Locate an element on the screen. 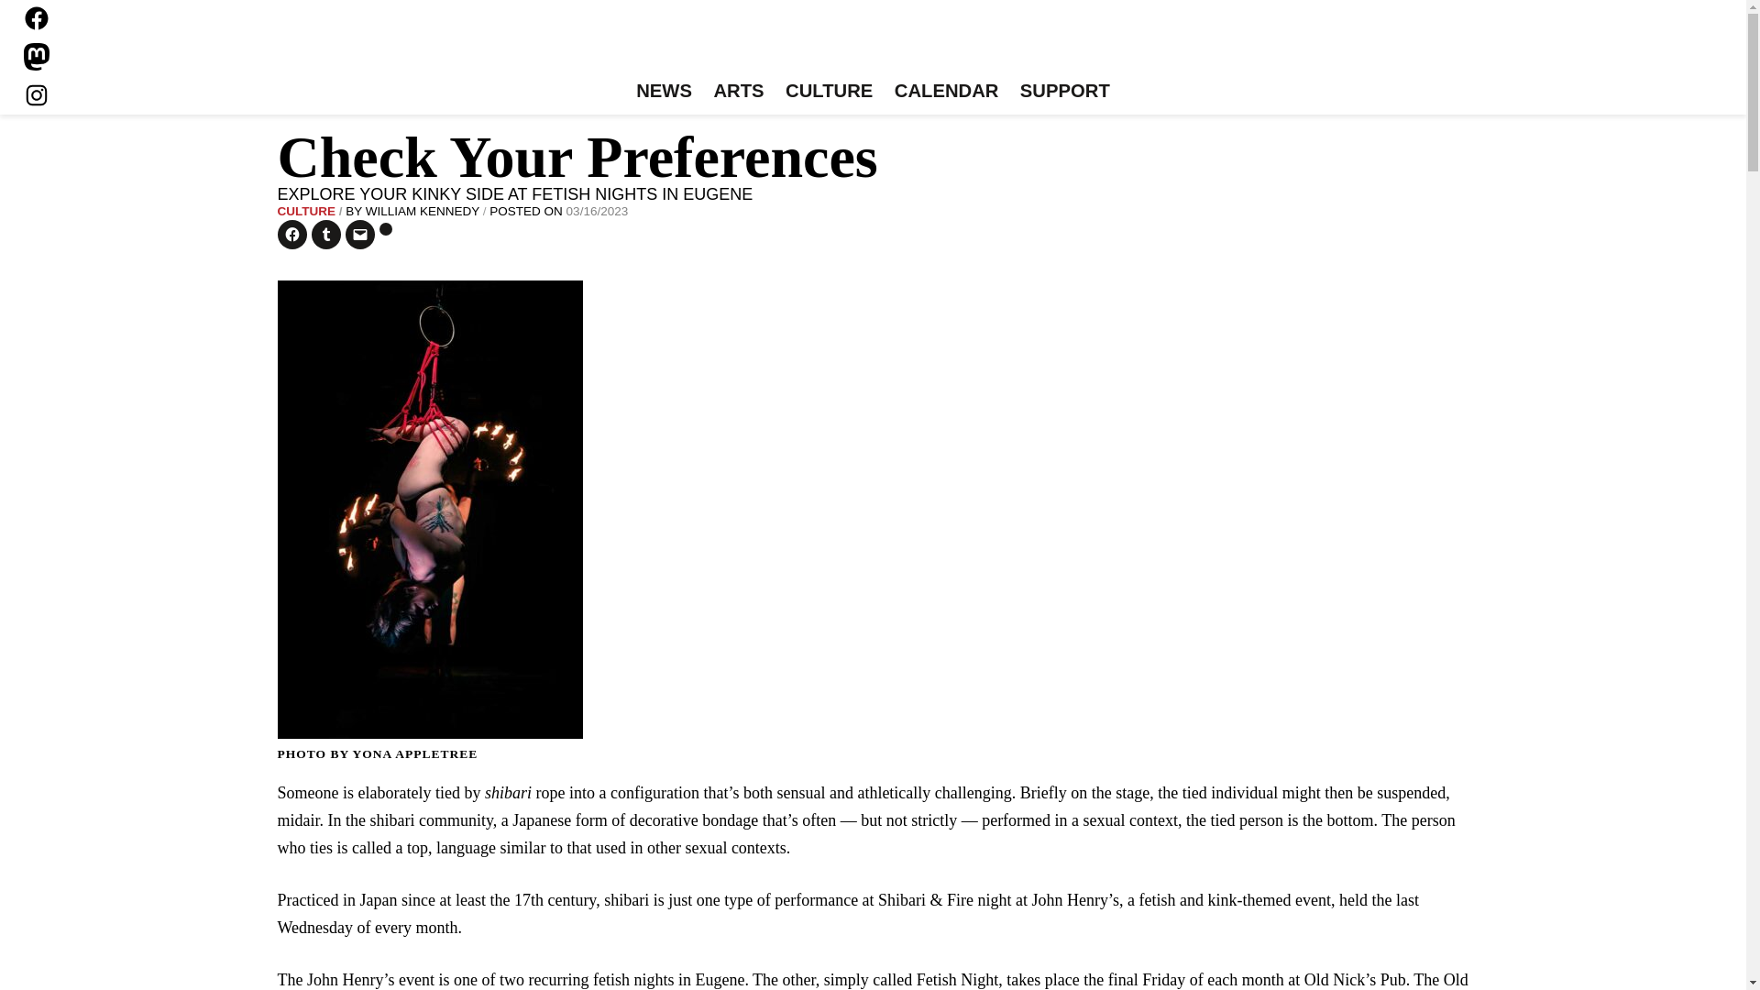 The height and width of the screenshot is (990, 1760). CALENDAR is located at coordinates (946, 92).